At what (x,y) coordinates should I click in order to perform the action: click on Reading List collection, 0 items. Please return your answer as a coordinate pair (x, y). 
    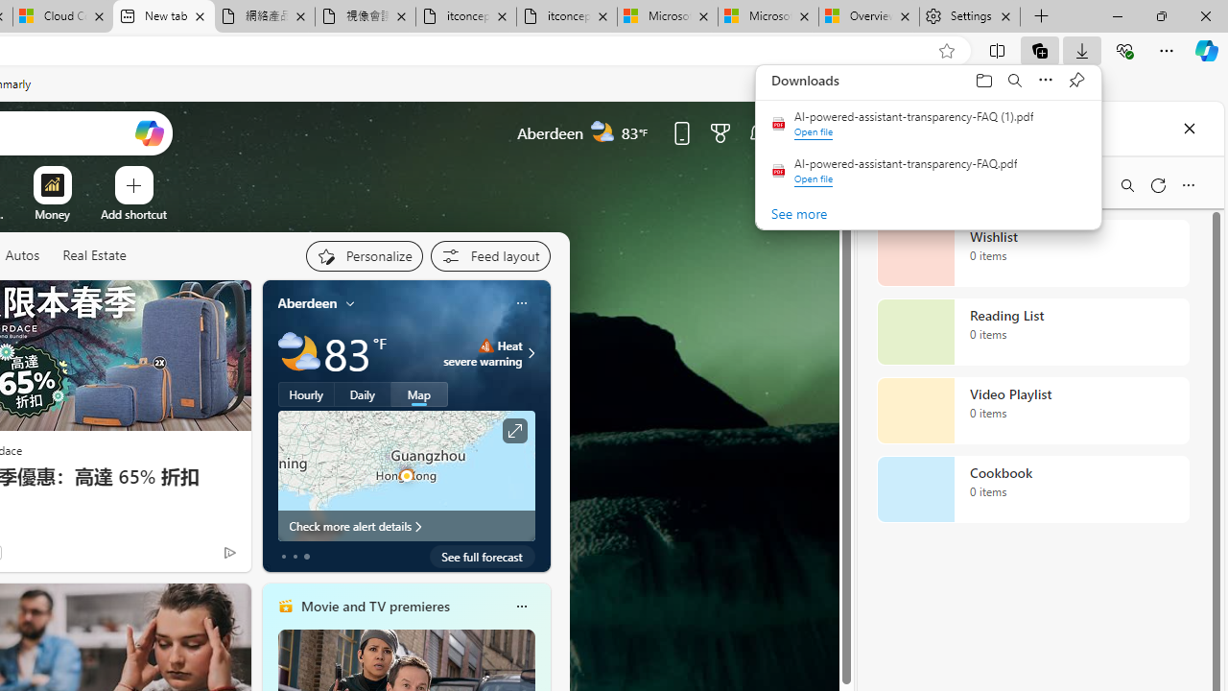
    Looking at the image, I should click on (1032, 332).